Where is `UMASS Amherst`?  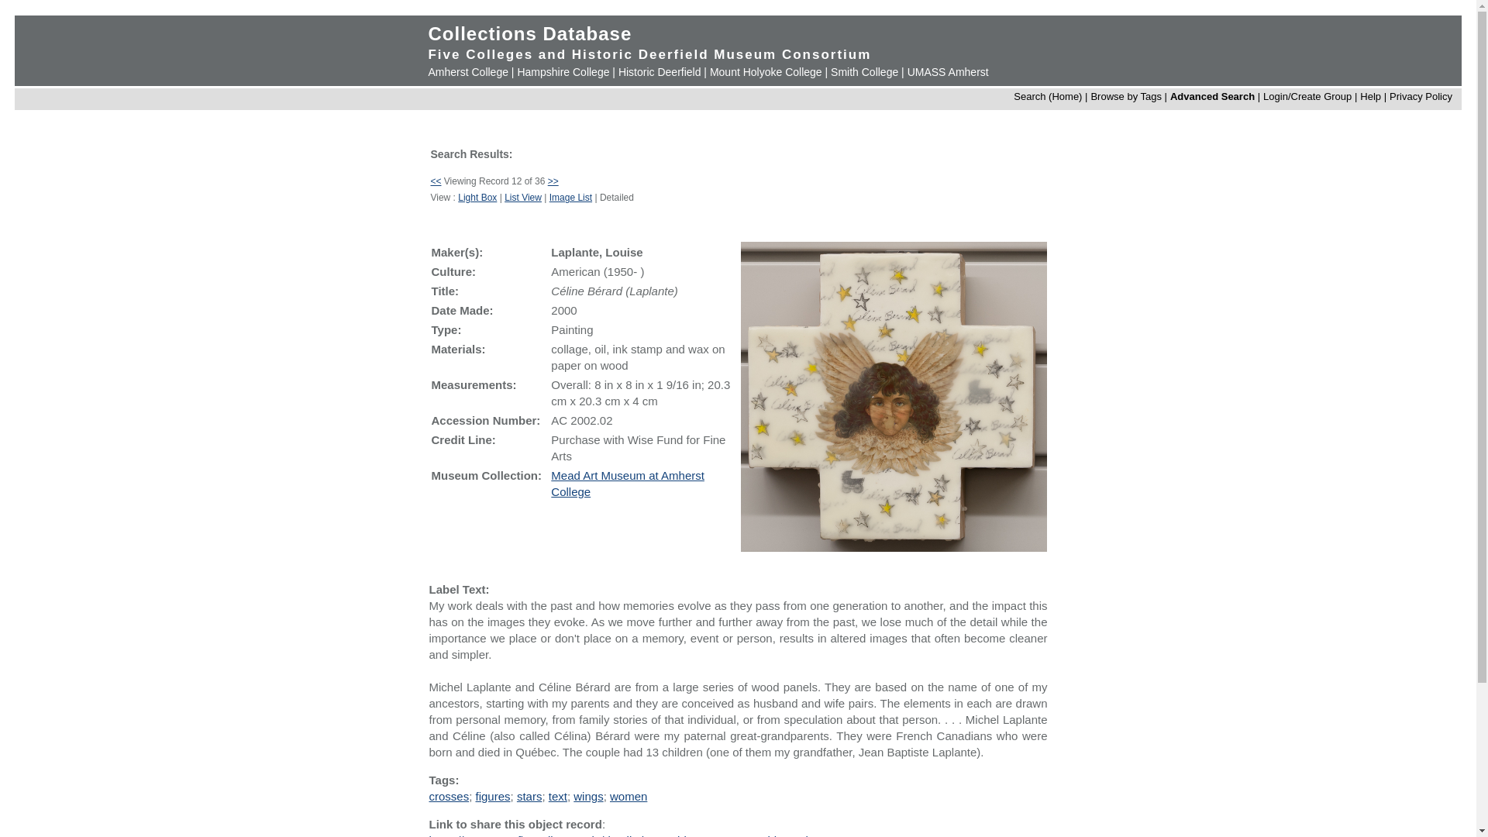
UMASS Amherst is located at coordinates (949, 72).